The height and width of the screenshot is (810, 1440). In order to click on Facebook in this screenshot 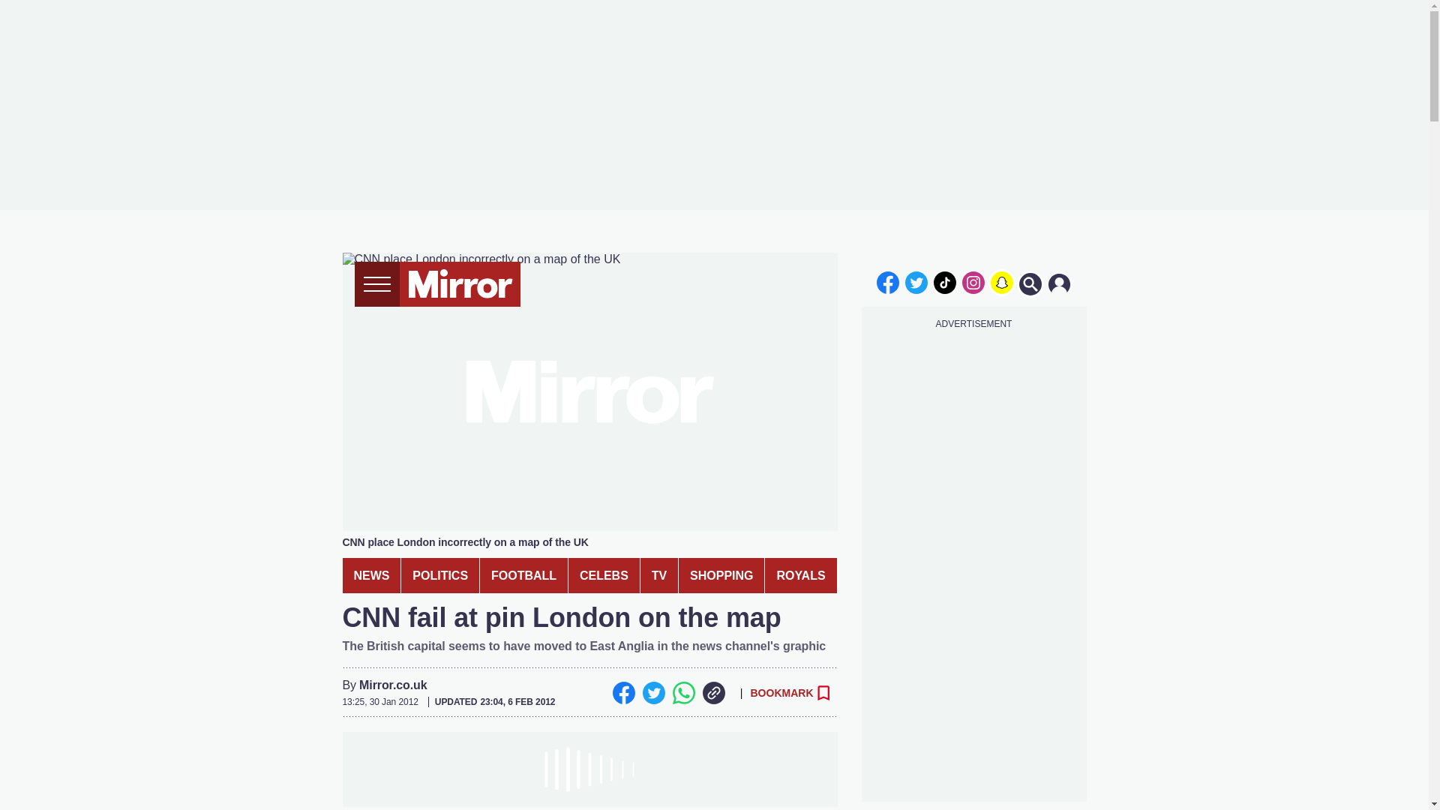, I will do `click(623, 693)`.